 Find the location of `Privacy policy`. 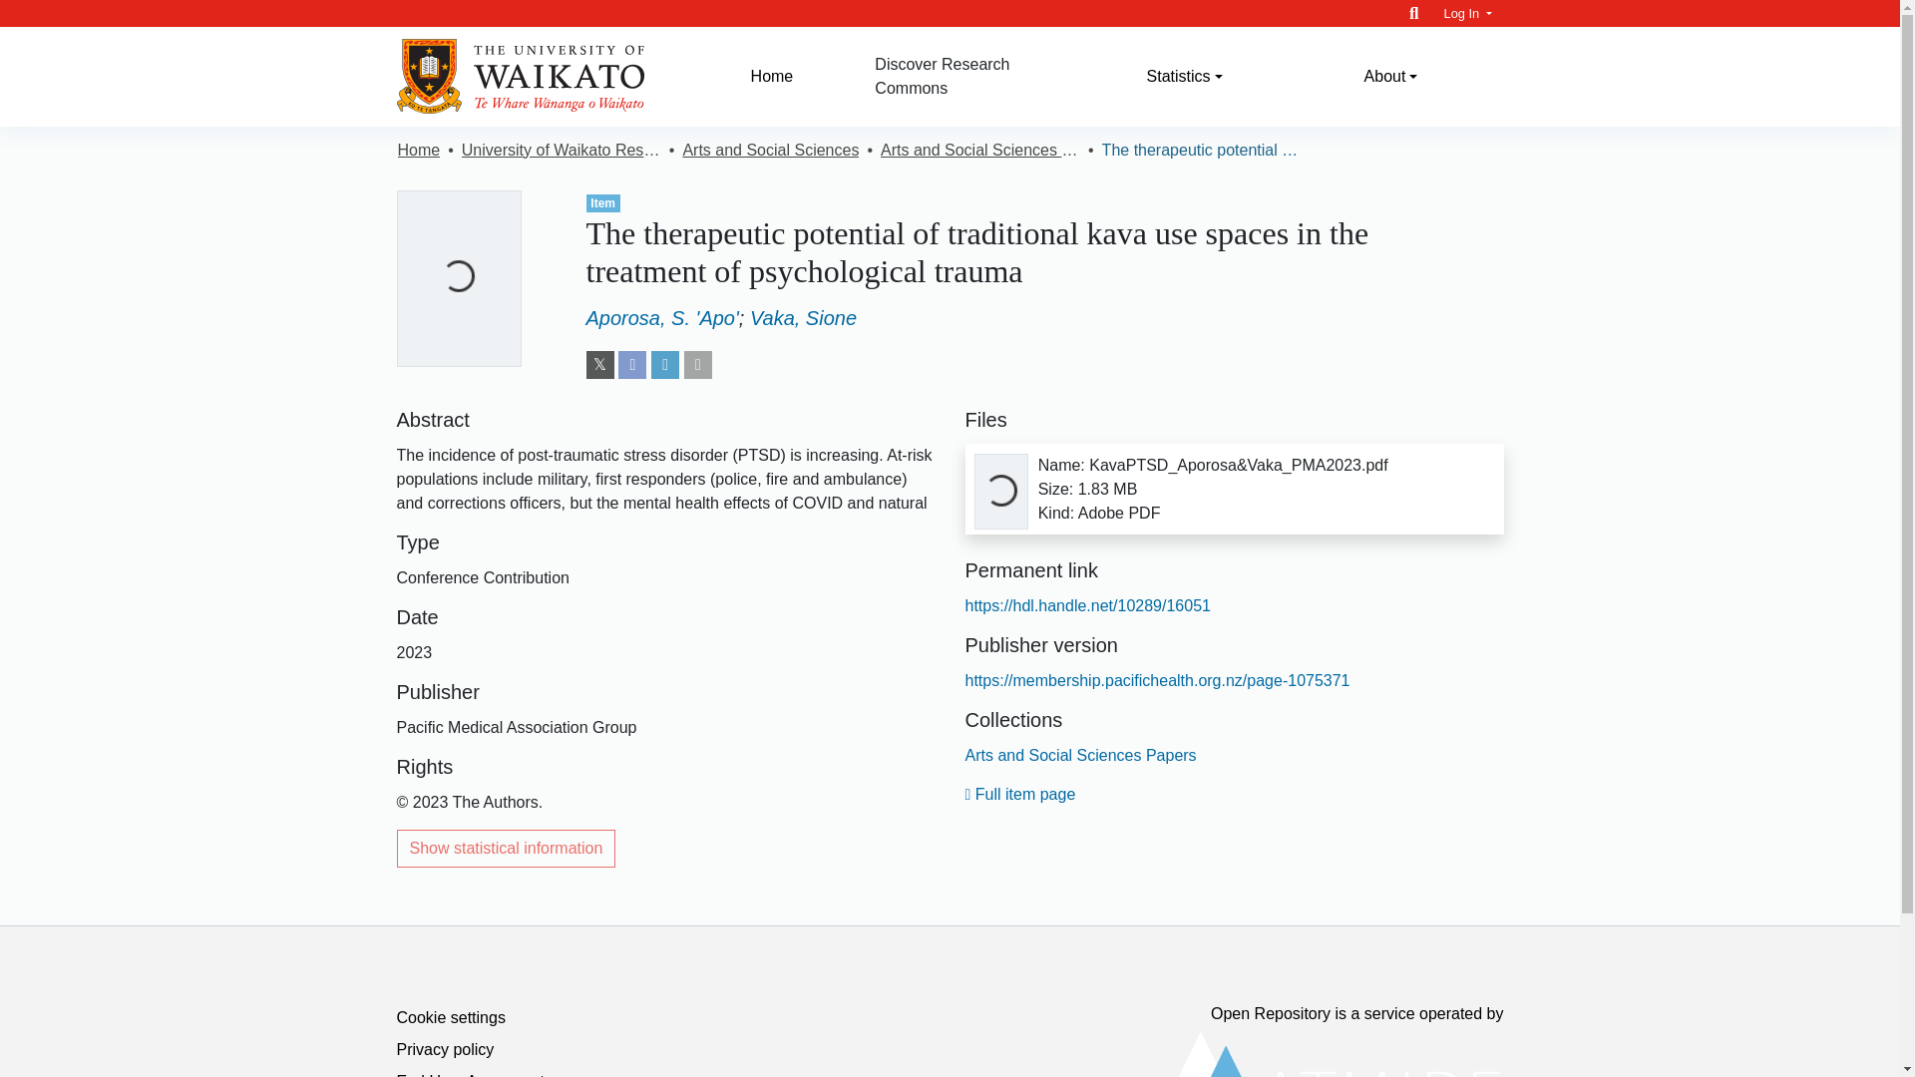

Privacy policy is located at coordinates (445, 1049).